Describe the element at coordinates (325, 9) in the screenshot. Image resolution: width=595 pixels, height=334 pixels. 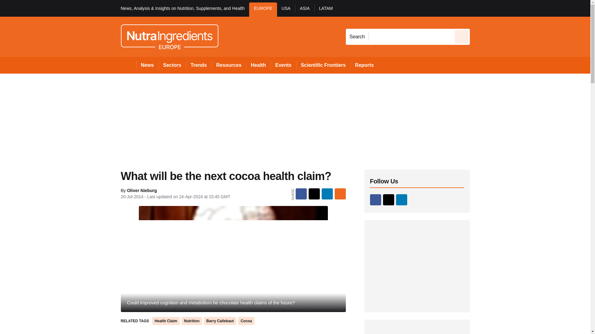
I see `LATAM` at that location.